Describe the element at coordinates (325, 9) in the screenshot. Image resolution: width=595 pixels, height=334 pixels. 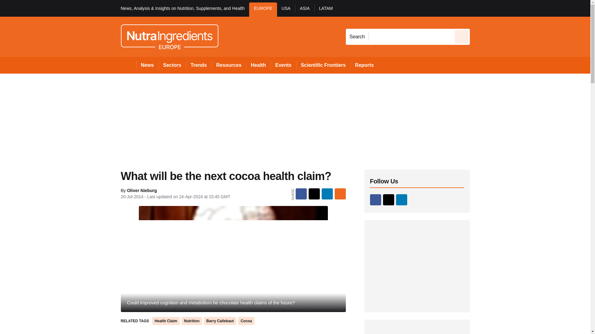
I see `LATAM` at that location.